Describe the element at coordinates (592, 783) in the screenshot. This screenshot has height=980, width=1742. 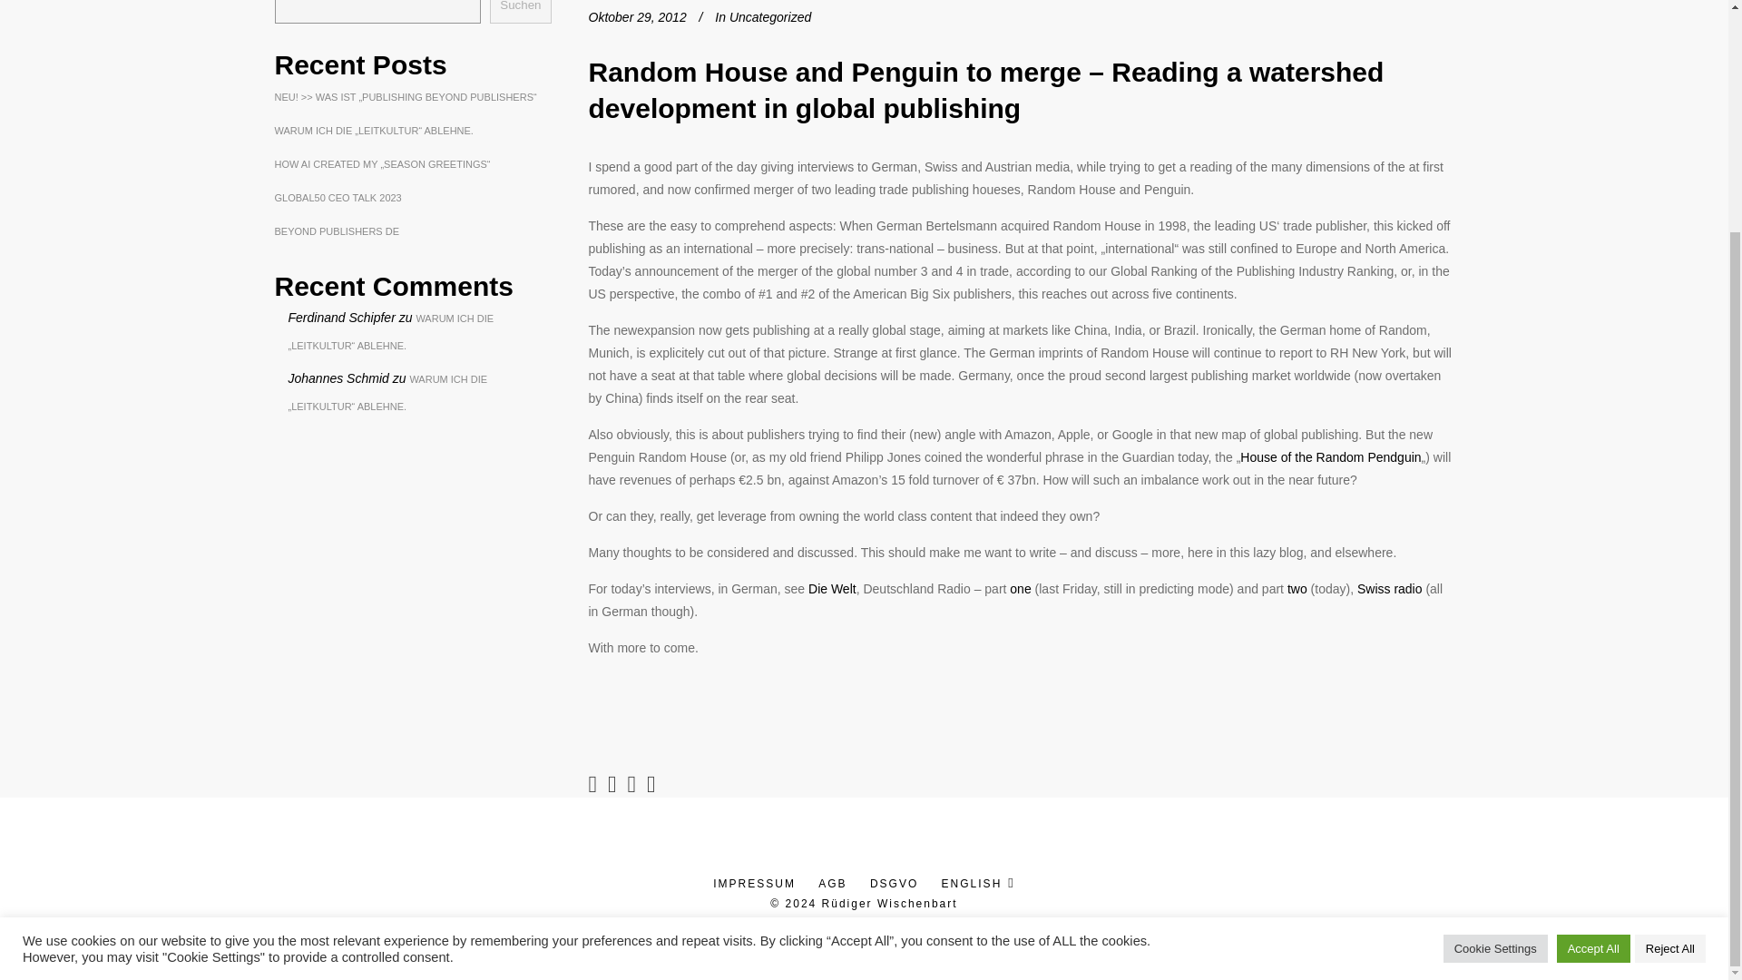
I see `Share on Facebook` at that location.